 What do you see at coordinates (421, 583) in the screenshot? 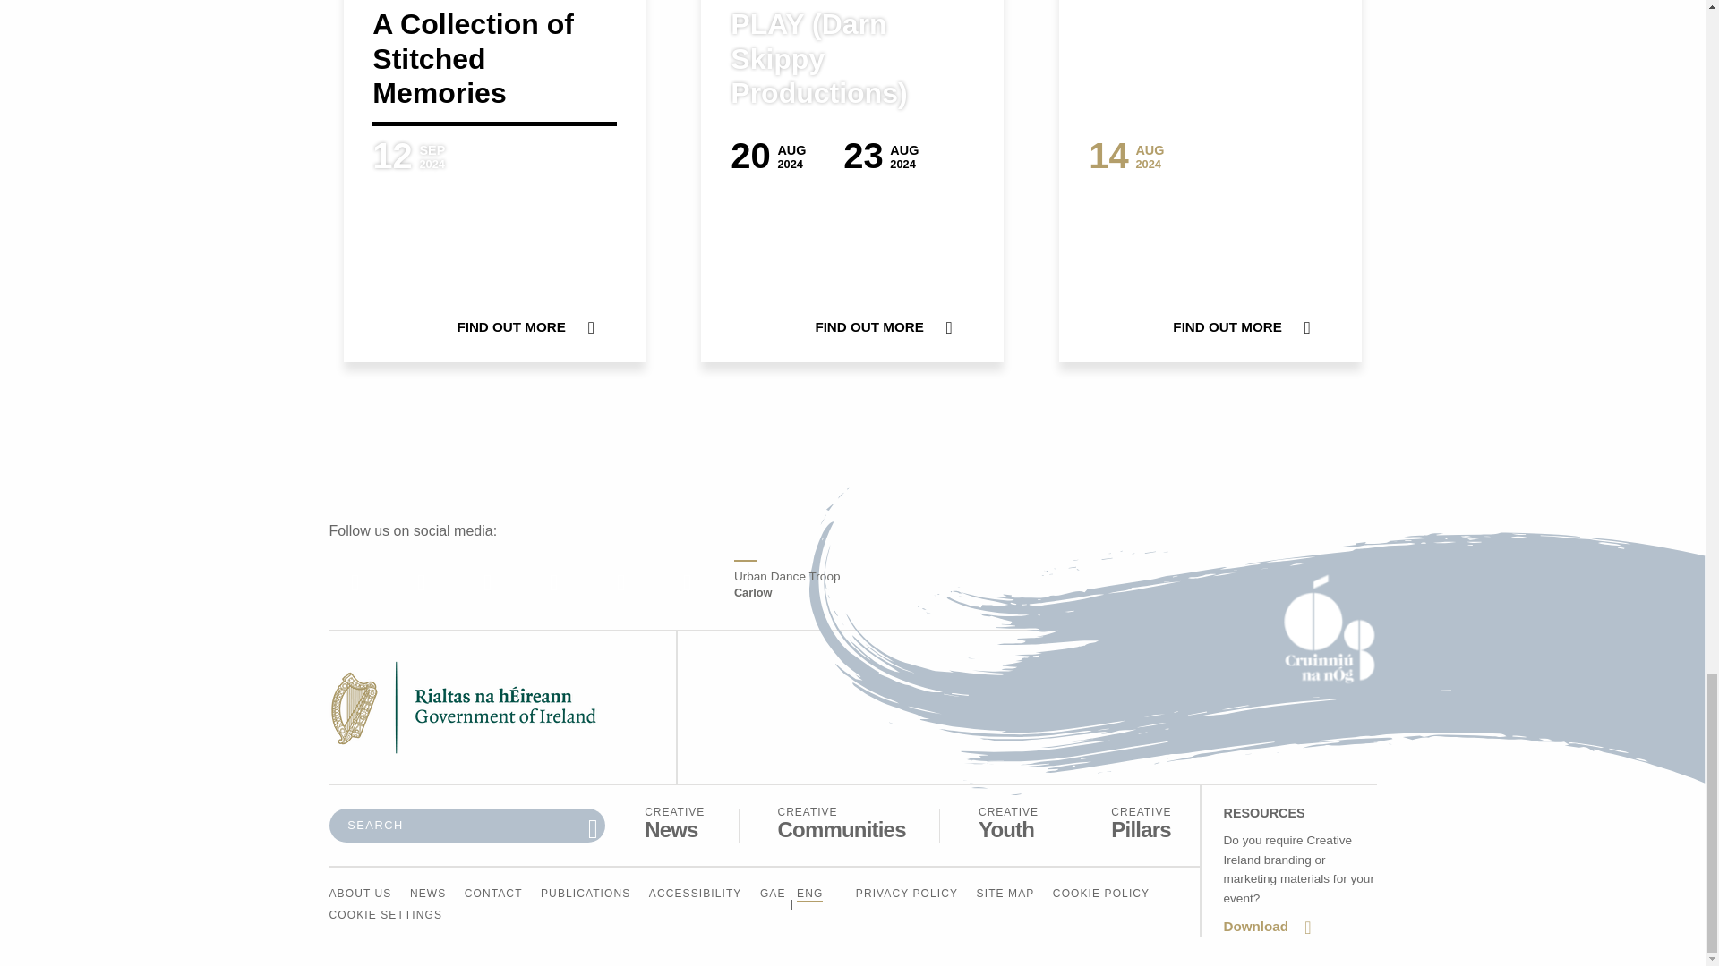
I see `Youtube` at bounding box center [421, 583].